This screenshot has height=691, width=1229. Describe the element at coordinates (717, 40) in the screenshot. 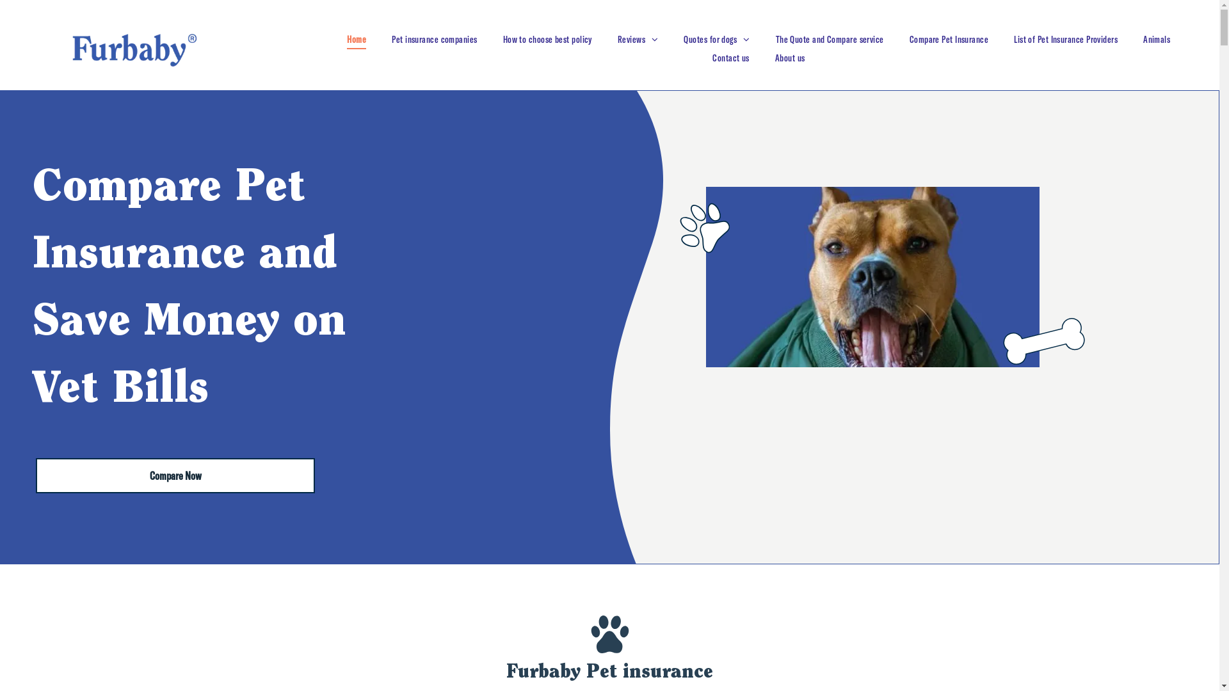

I see `Quotes for dogs` at that location.